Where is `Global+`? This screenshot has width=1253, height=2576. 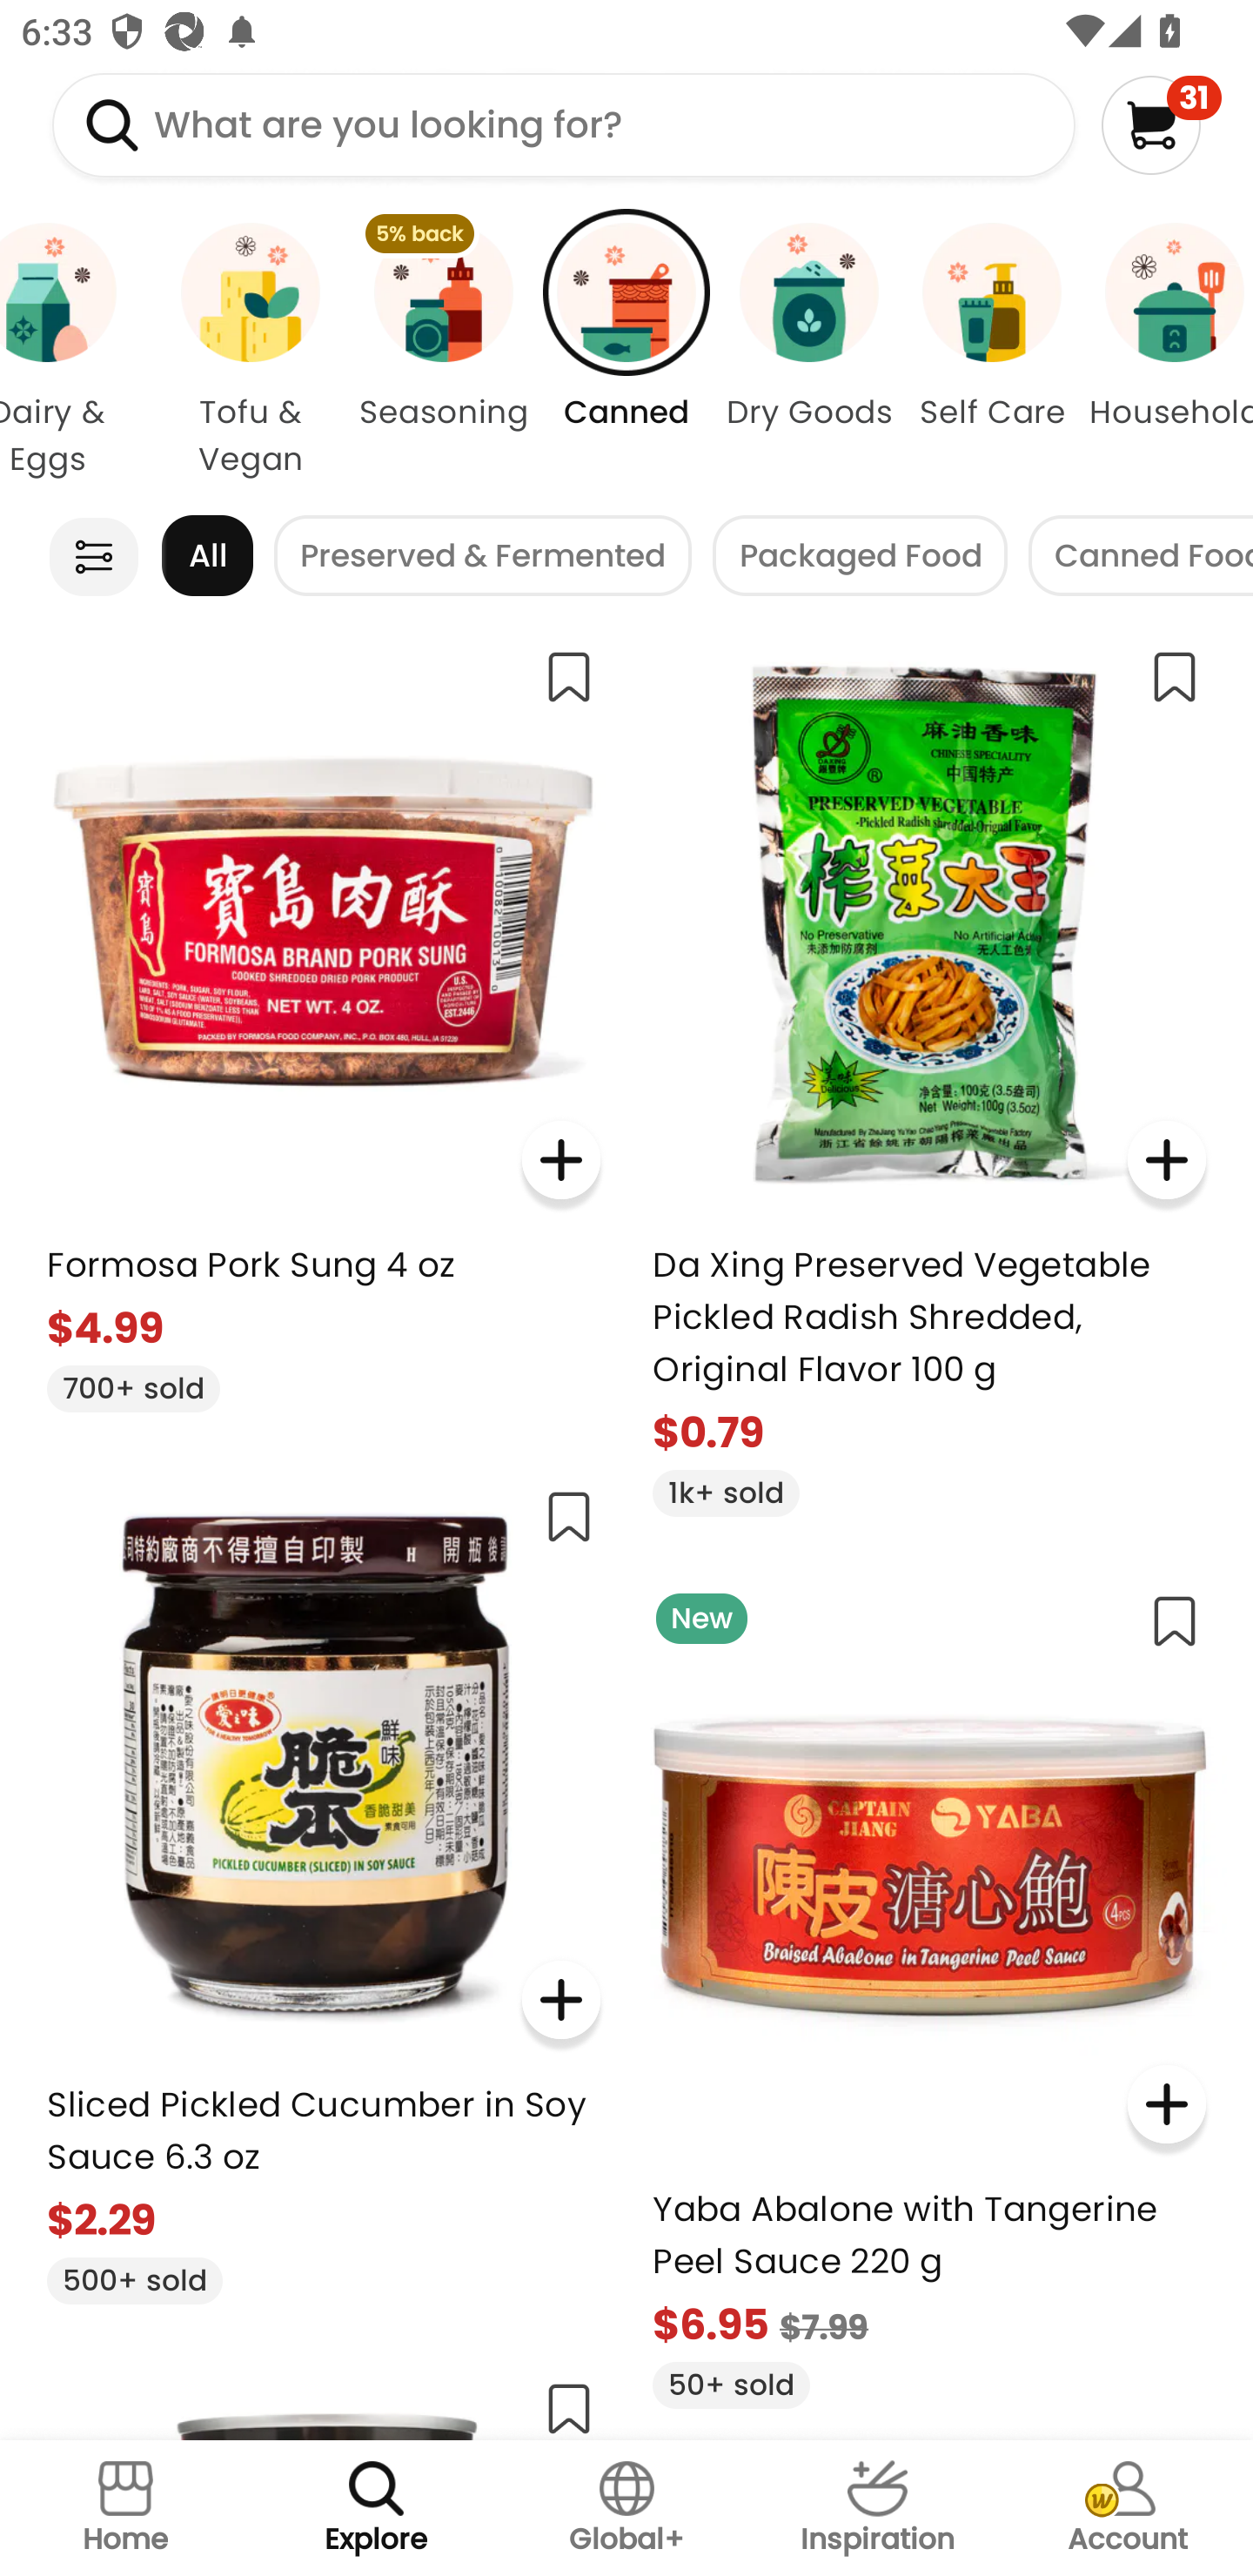
Global+ is located at coordinates (626, 2508).